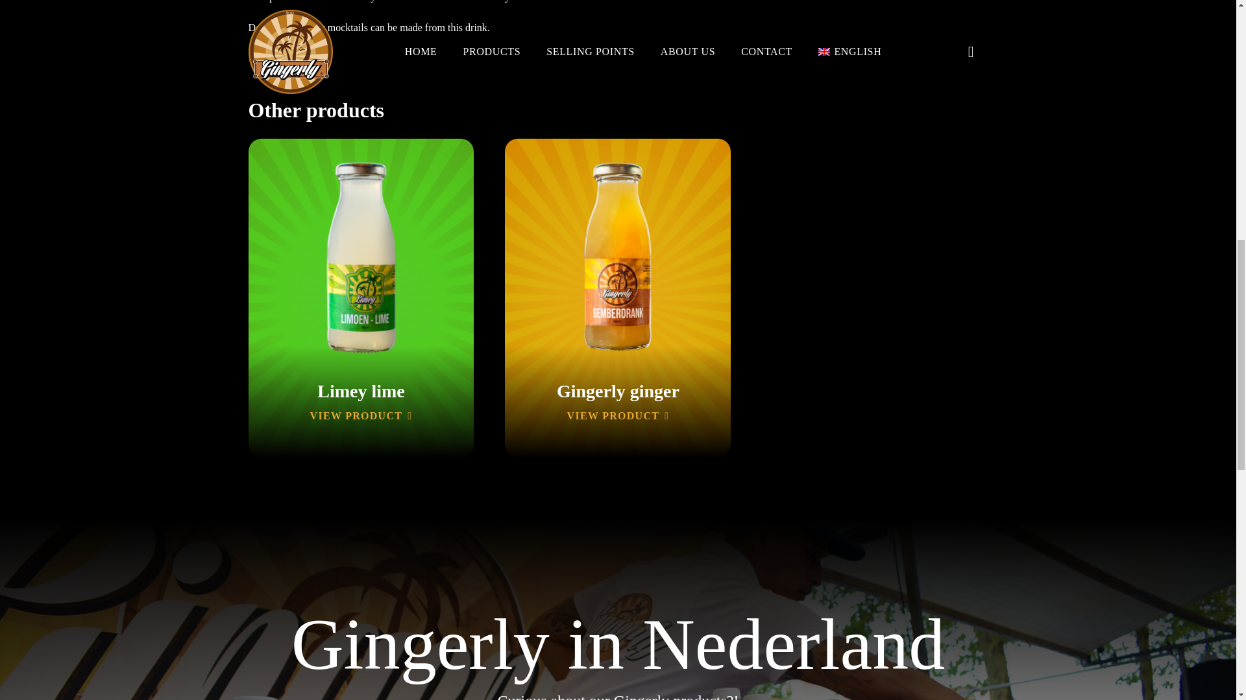  I want to click on VIEW PRODUCT, so click(361, 415).